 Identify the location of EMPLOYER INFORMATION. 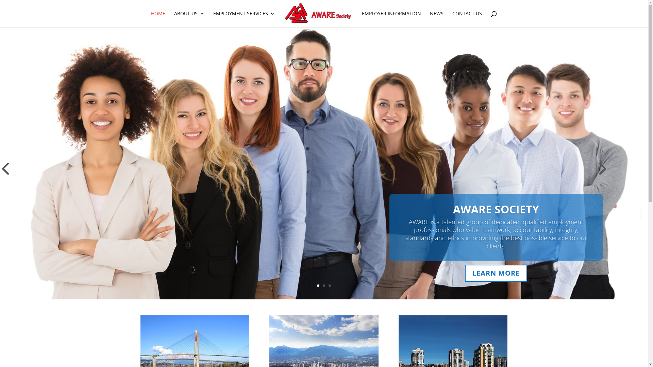
(391, 19).